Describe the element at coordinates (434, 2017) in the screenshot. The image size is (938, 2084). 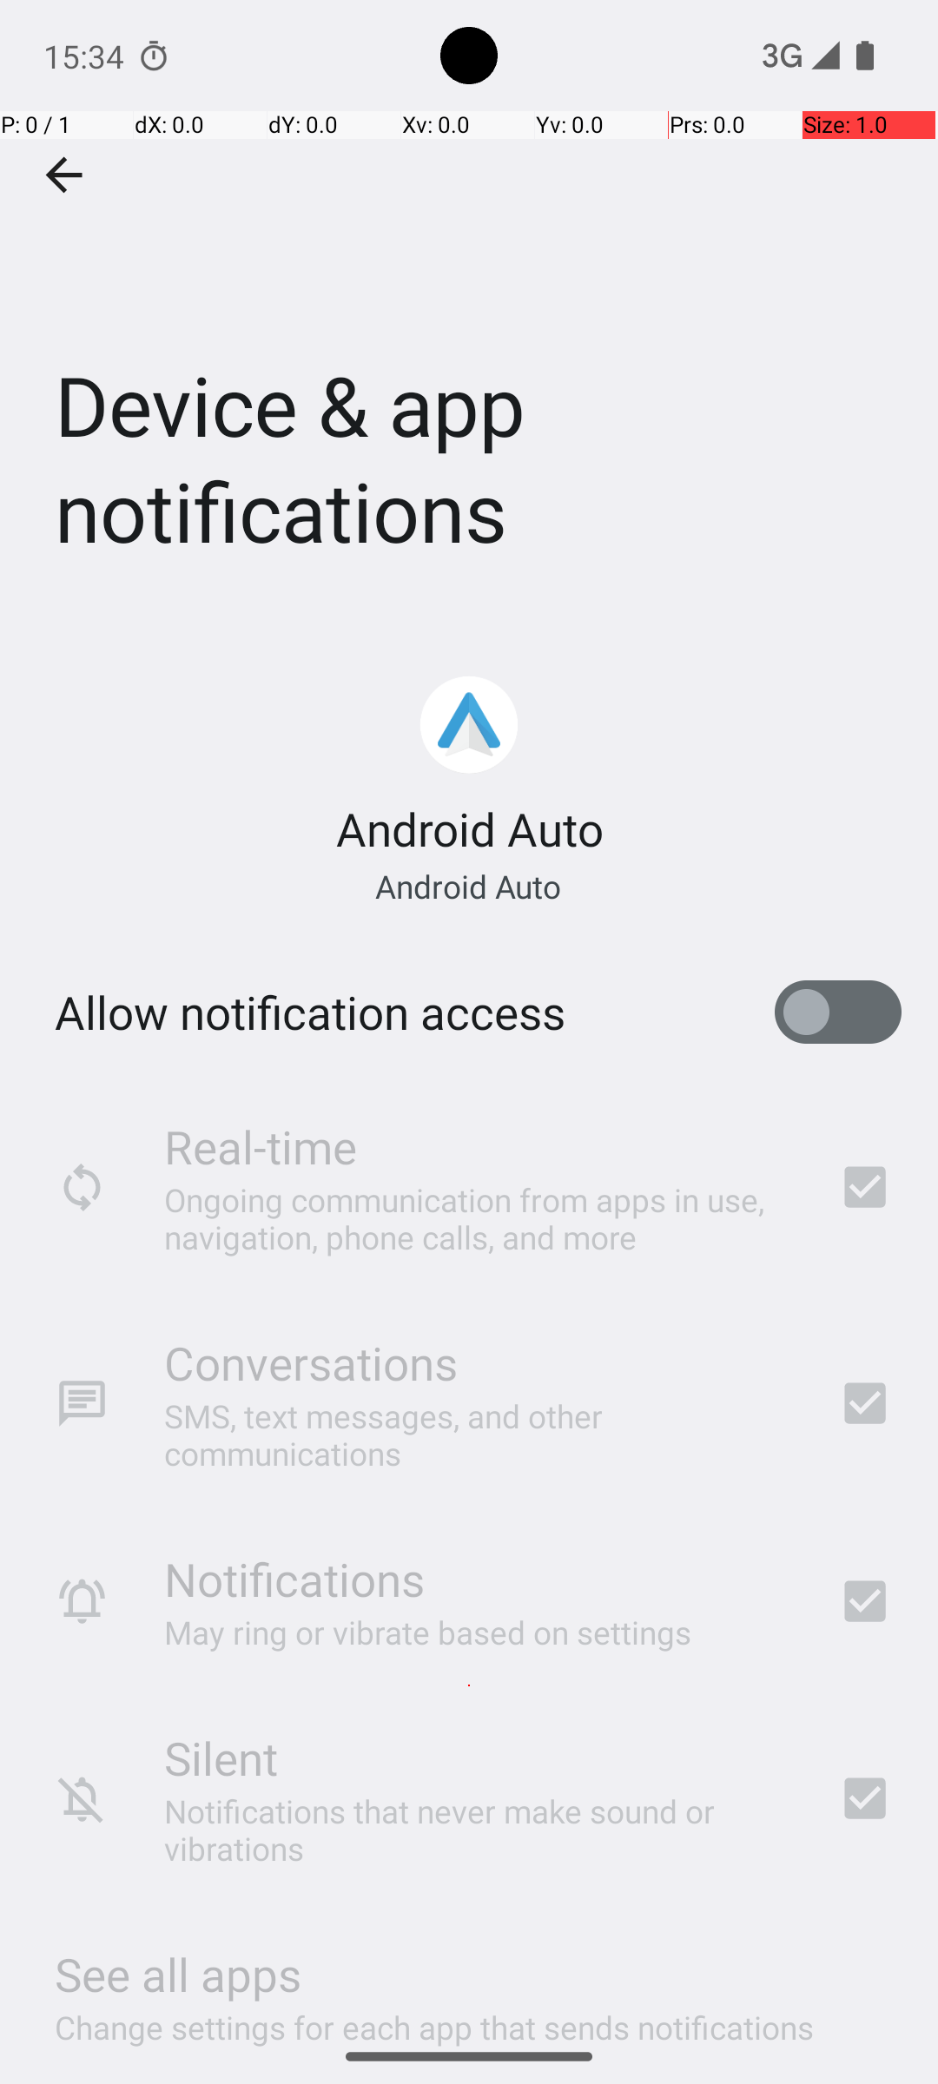
I see `Change settings for each app that sends notifications` at that location.